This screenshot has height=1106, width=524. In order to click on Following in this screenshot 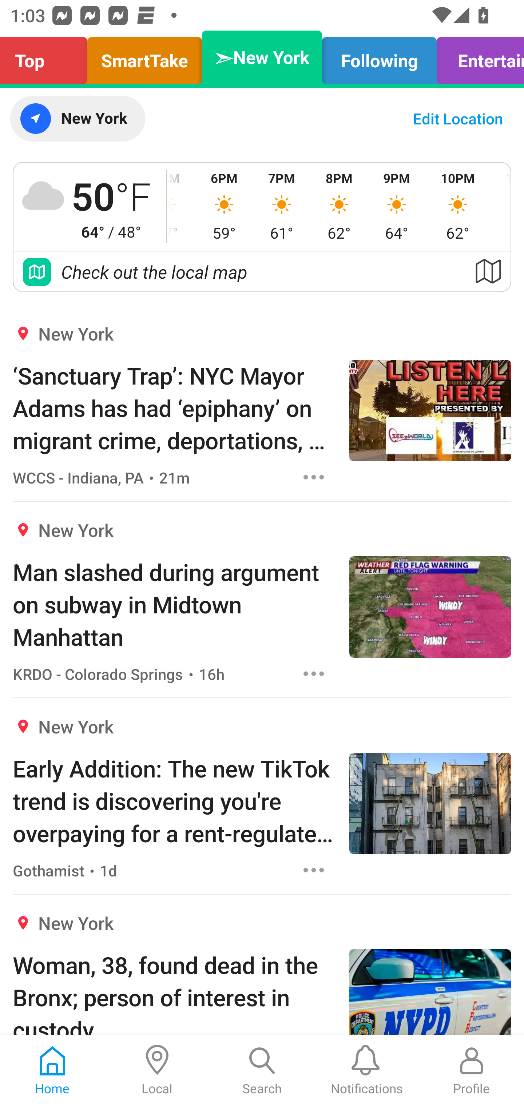, I will do `click(379, 57)`.